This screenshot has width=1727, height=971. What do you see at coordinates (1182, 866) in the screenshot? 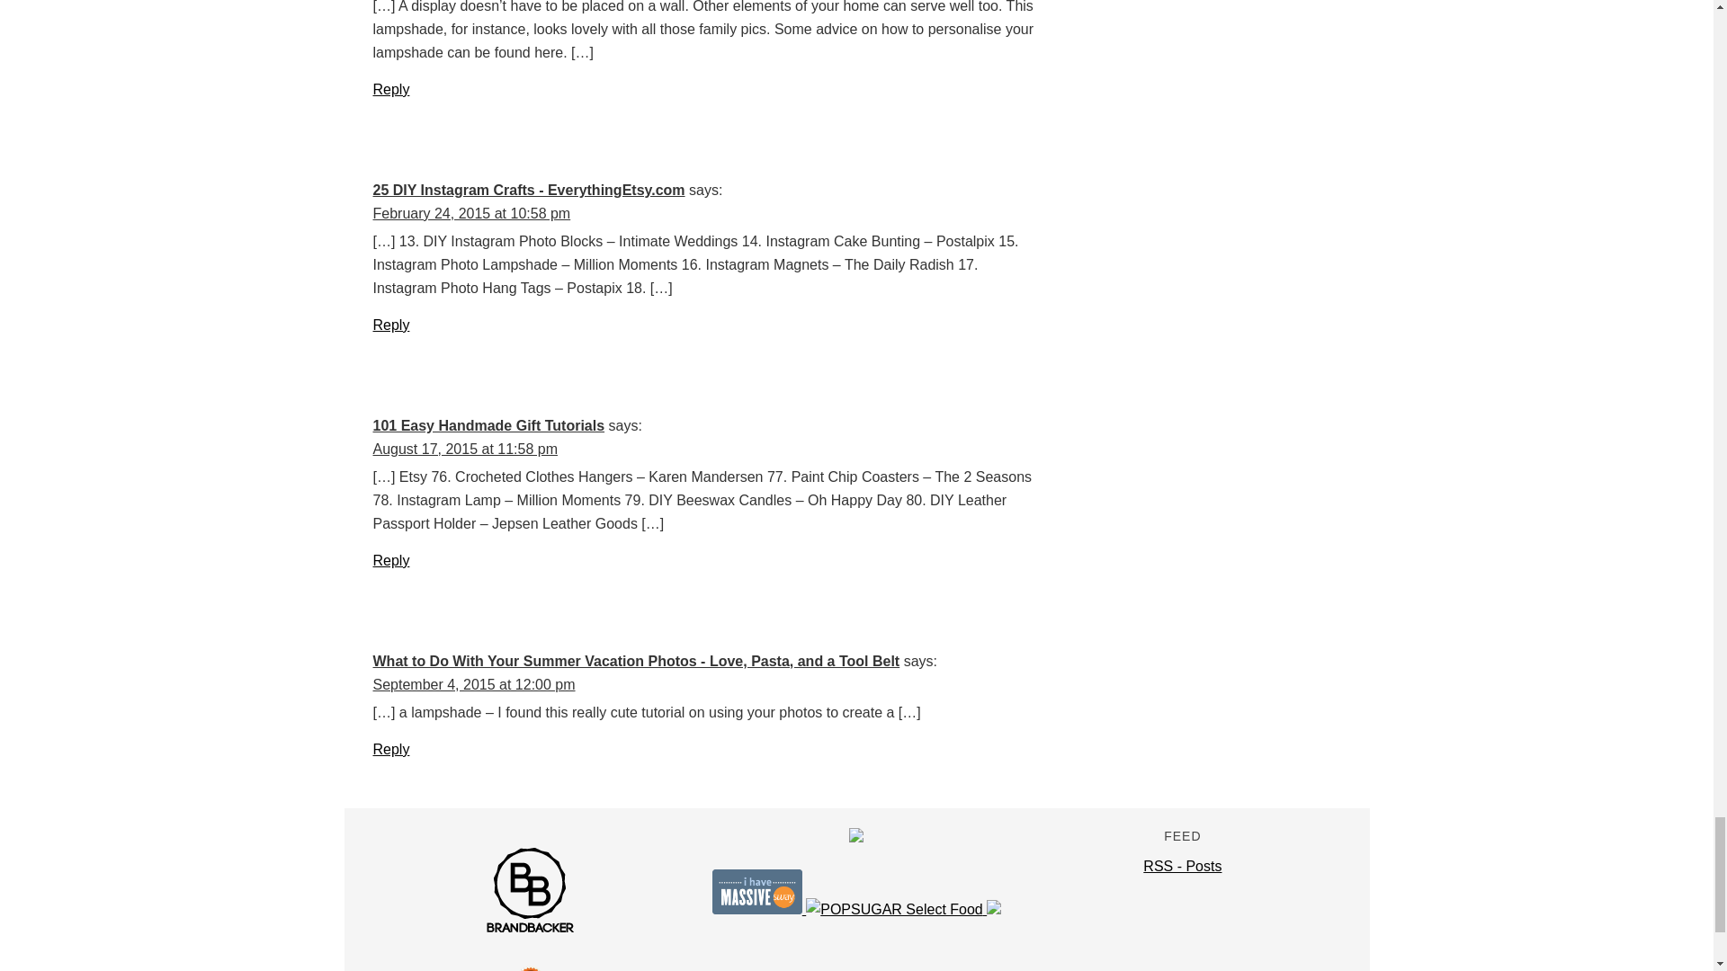
I see `Subscribe to posts` at bounding box center [1182, 866].